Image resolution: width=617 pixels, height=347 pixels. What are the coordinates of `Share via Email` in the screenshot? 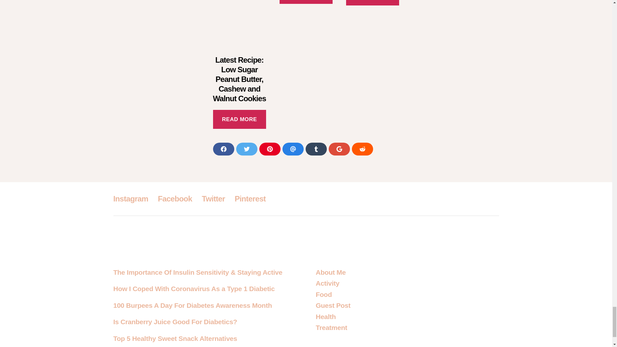 It's located at (292, 149).